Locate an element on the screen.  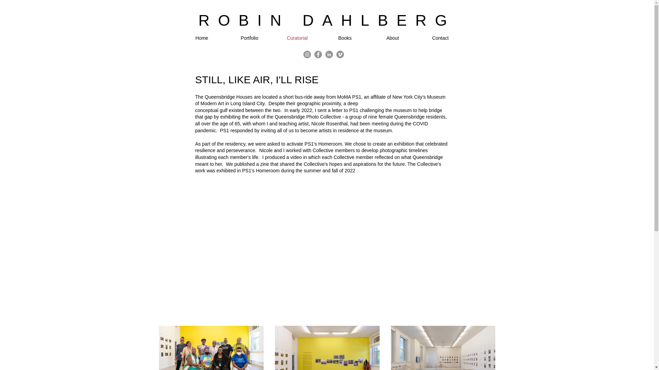
Portfolio is located at coordinates (250, 38).